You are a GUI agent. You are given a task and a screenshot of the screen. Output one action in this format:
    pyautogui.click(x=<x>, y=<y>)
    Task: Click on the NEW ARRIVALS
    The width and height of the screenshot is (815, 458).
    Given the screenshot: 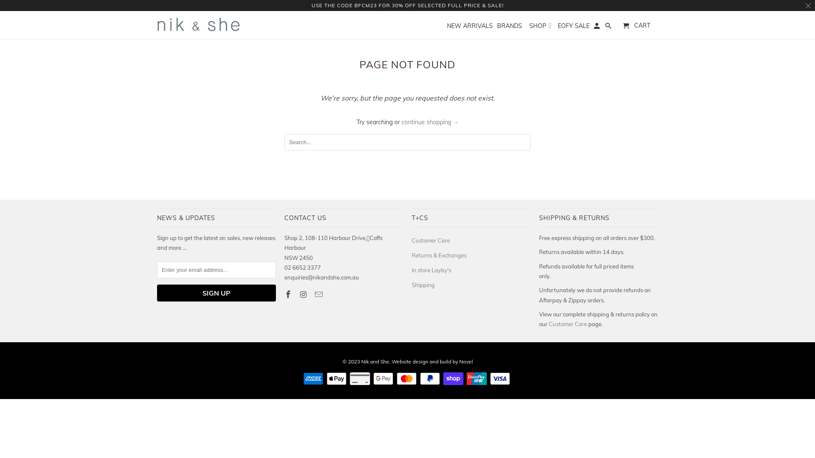 What is the action you would take?
    pyautogui.click(x=470, y=28)
    